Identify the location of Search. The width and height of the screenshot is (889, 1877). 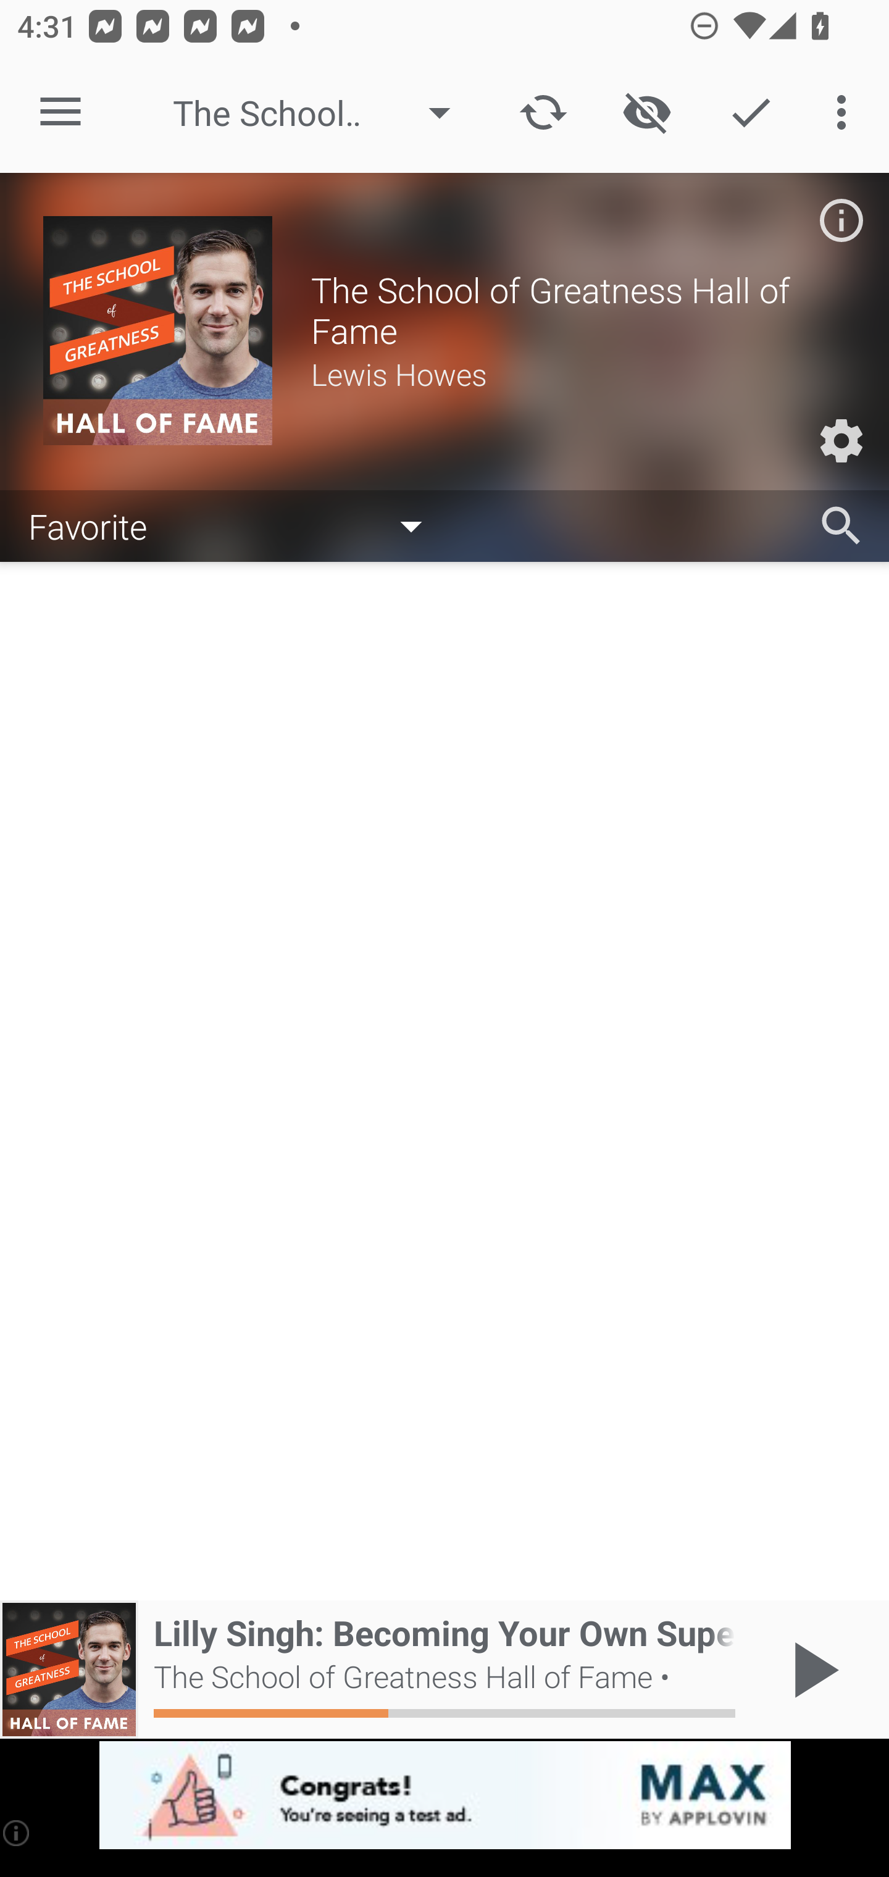
(841, 526).